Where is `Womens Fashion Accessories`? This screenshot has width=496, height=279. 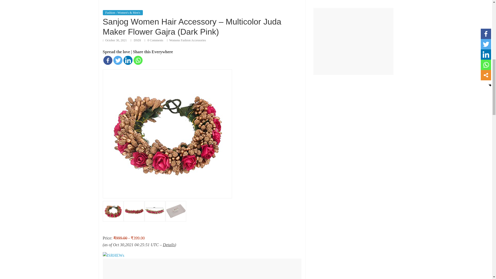 Womens Fashion Accessories is located at coordinates (187, 40).